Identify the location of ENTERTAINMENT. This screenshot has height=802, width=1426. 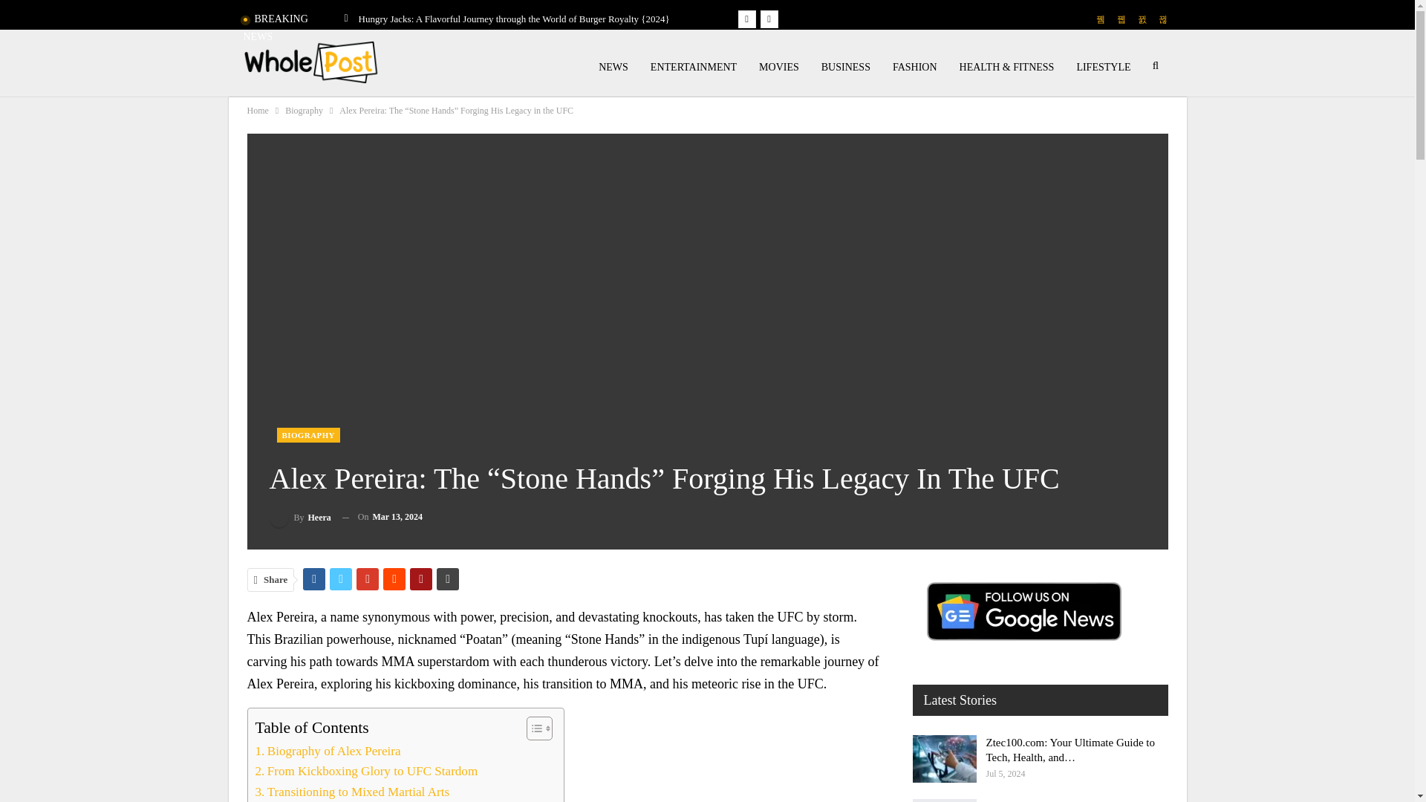
(693, 68).